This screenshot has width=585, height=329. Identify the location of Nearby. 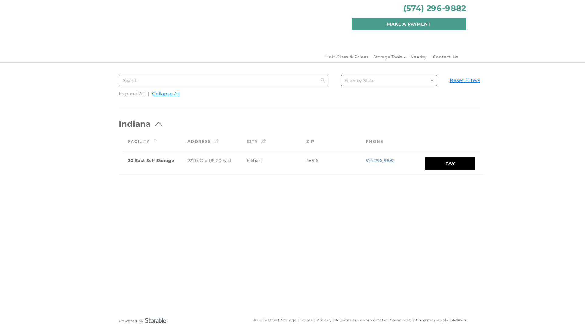
(419, 57).